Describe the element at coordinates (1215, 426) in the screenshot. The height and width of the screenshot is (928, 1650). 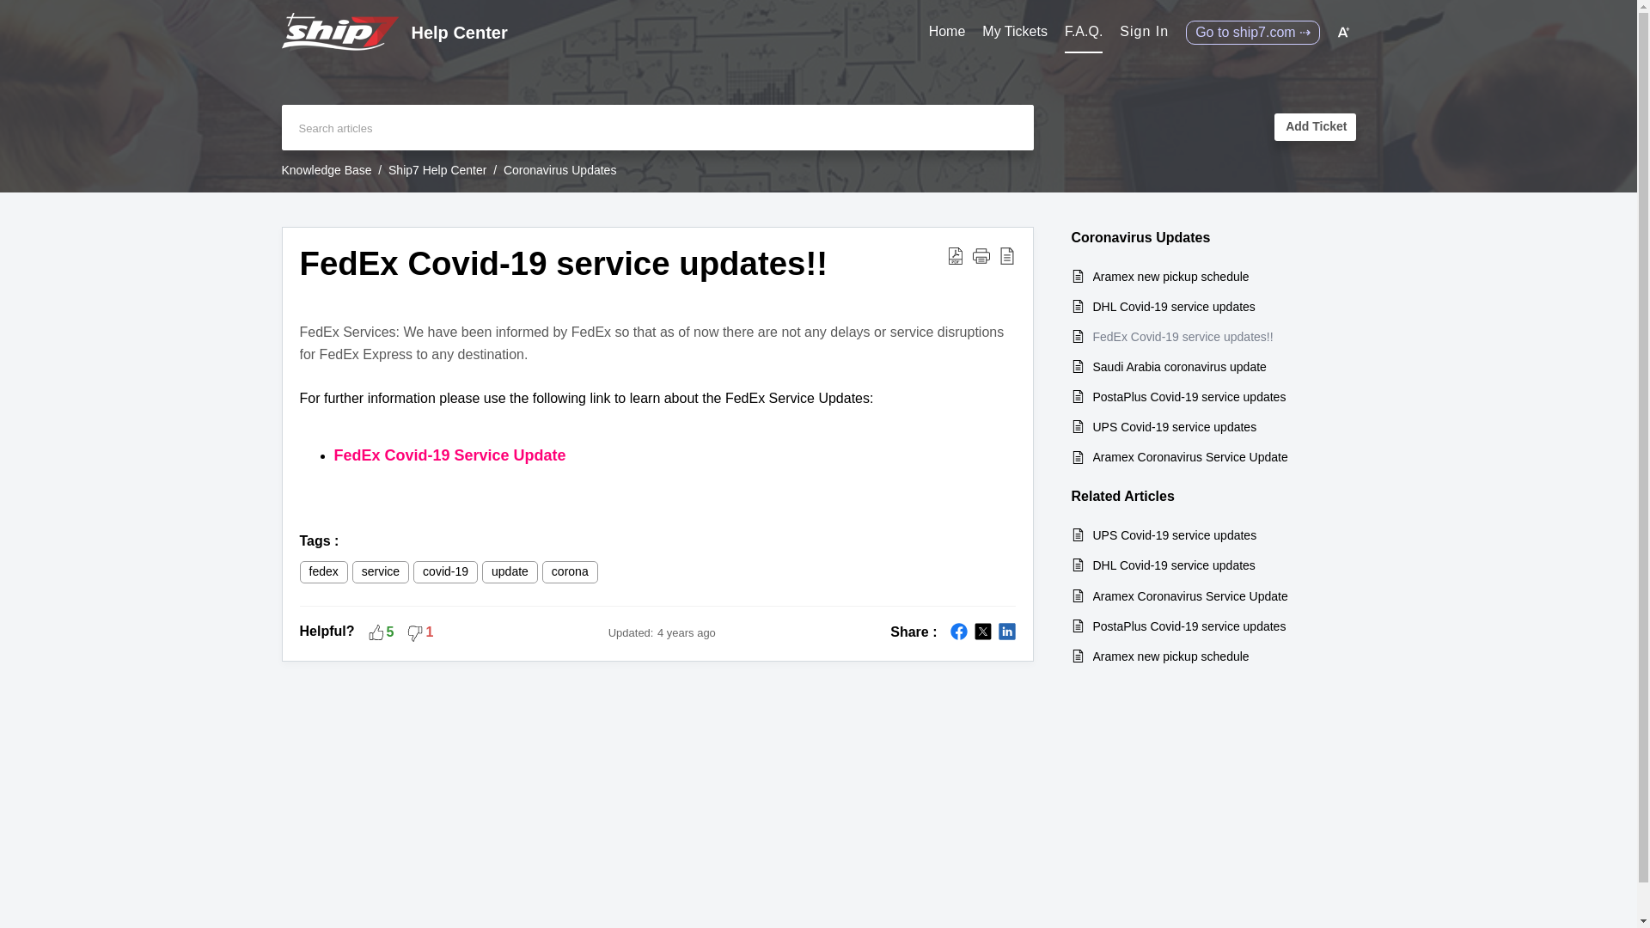
I see `UPS Covid-19 service updates` at that location.